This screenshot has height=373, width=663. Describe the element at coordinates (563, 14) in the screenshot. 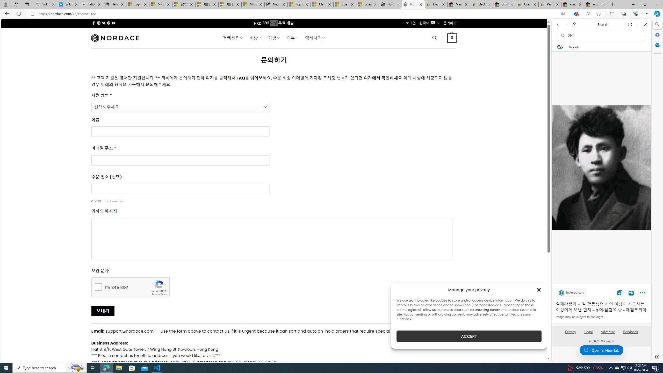

I see `Show translate options` at that location.